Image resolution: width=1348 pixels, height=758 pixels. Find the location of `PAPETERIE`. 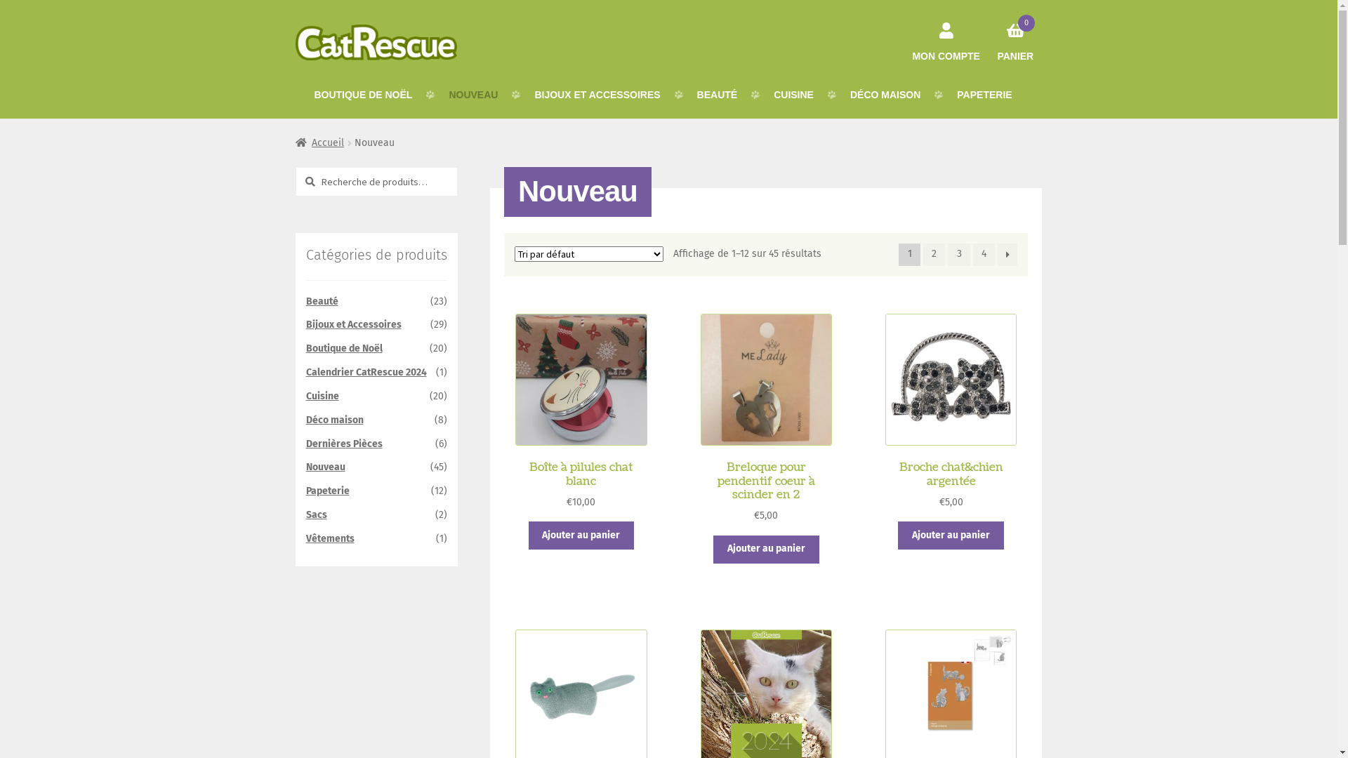

PAPETERIE is located at coordinates (984, 95).